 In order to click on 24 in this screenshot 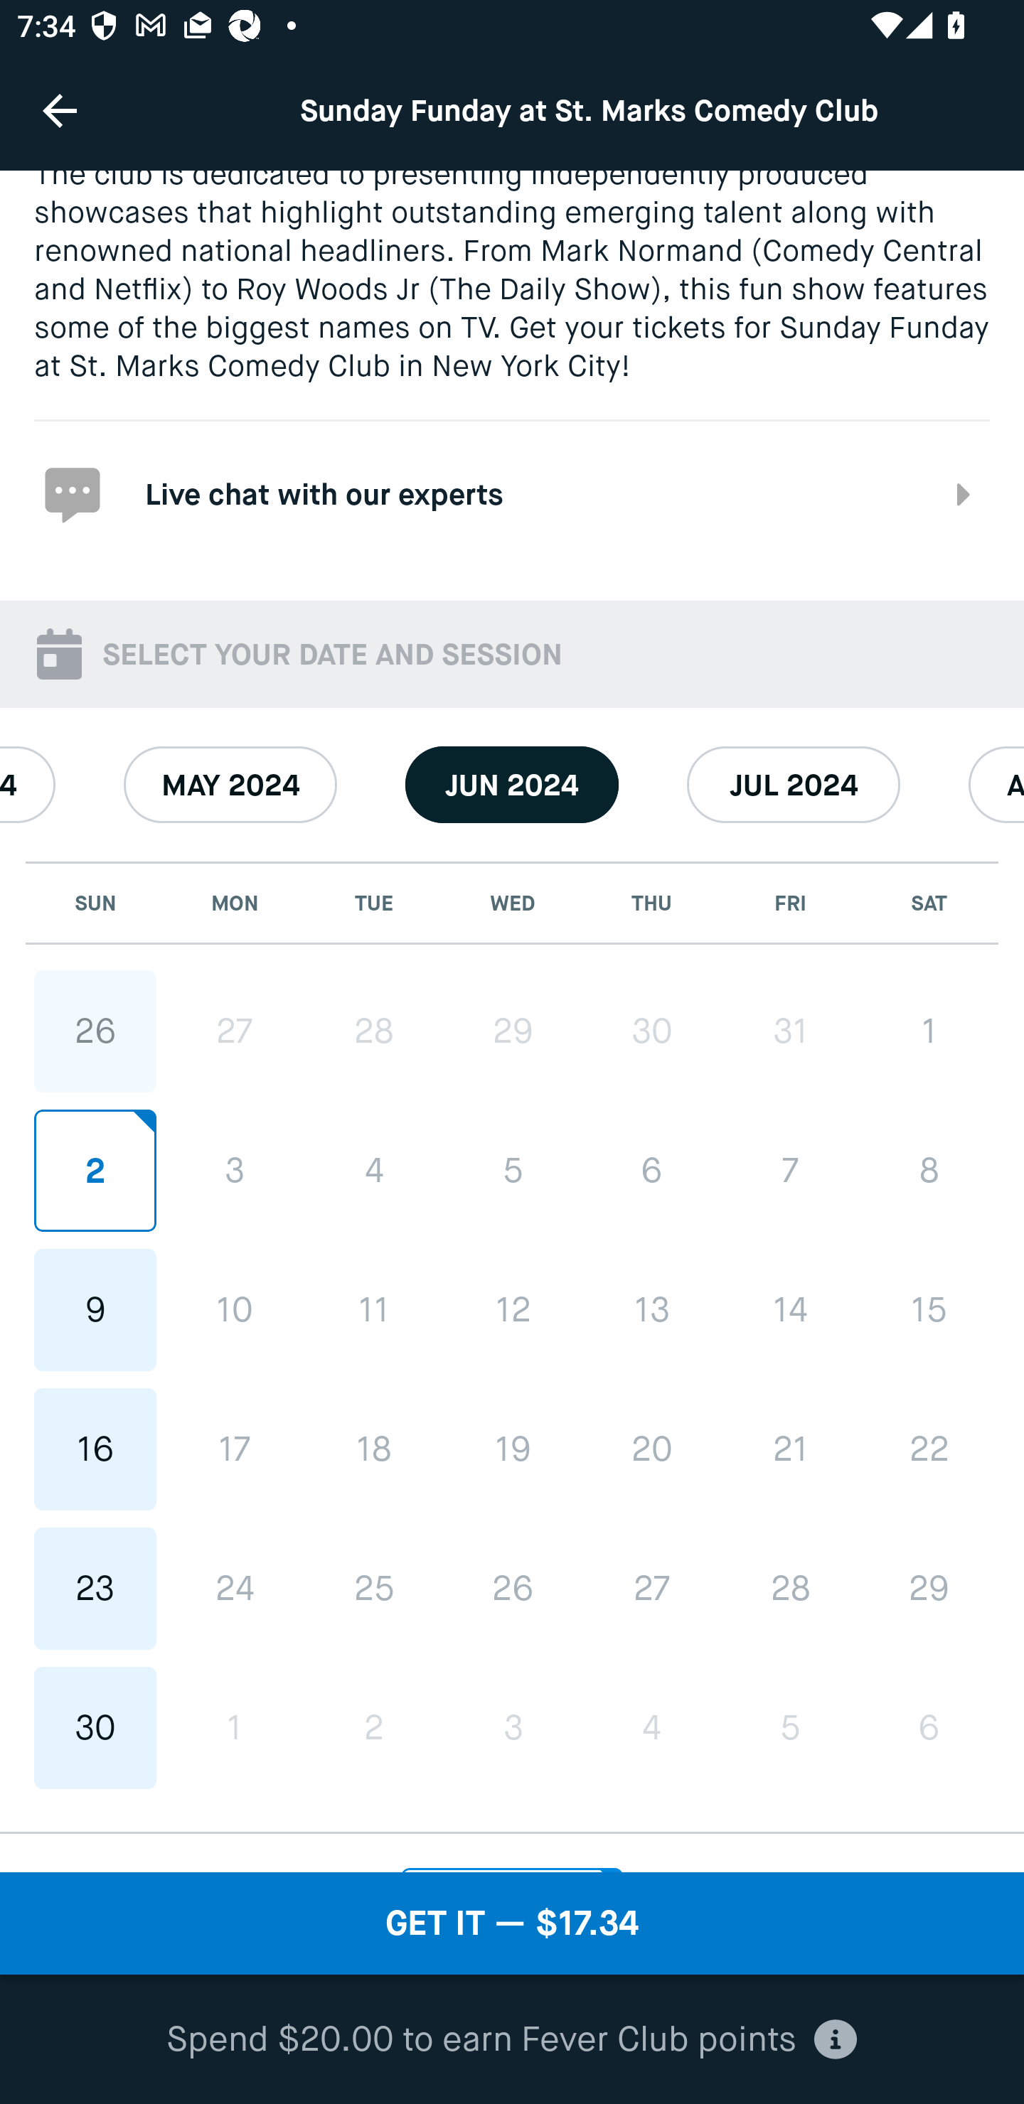, I will do `click(235, 1588)`.